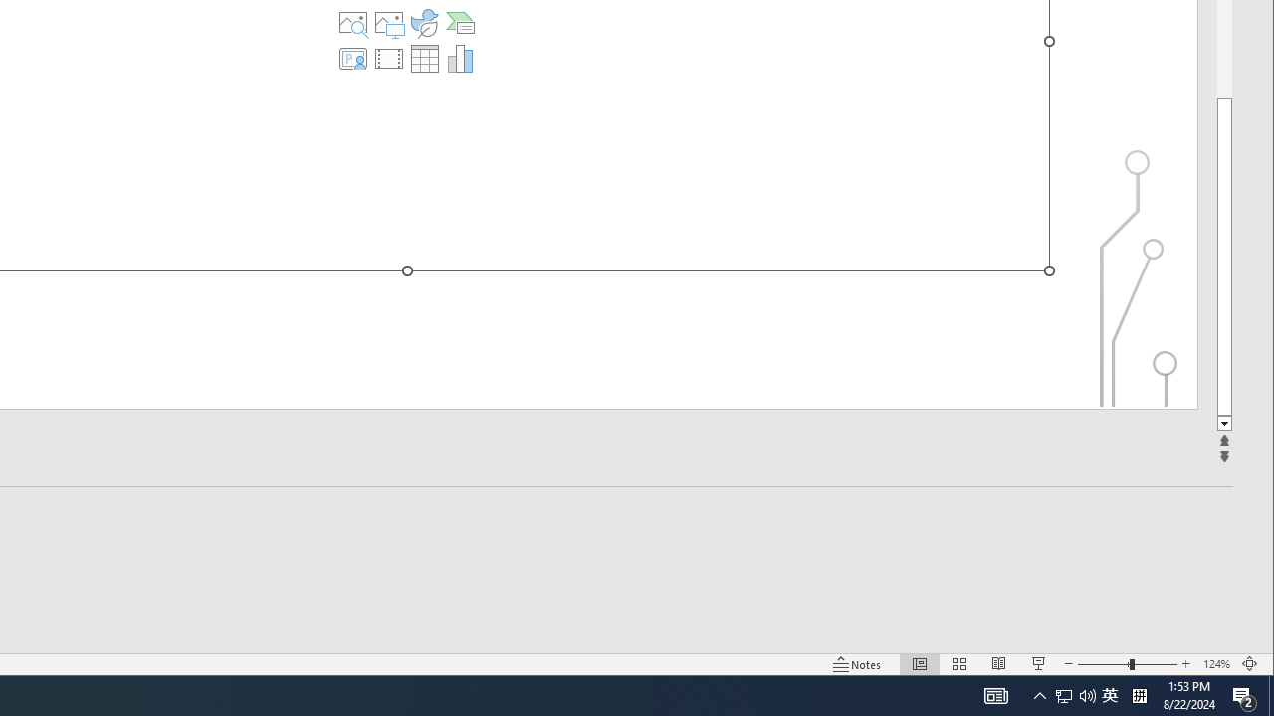 The image size is (1274, 716). Describe the element at coordinates (460, 22) in the screenshot. I see `Insert a SmartArt Graphic` at that location.